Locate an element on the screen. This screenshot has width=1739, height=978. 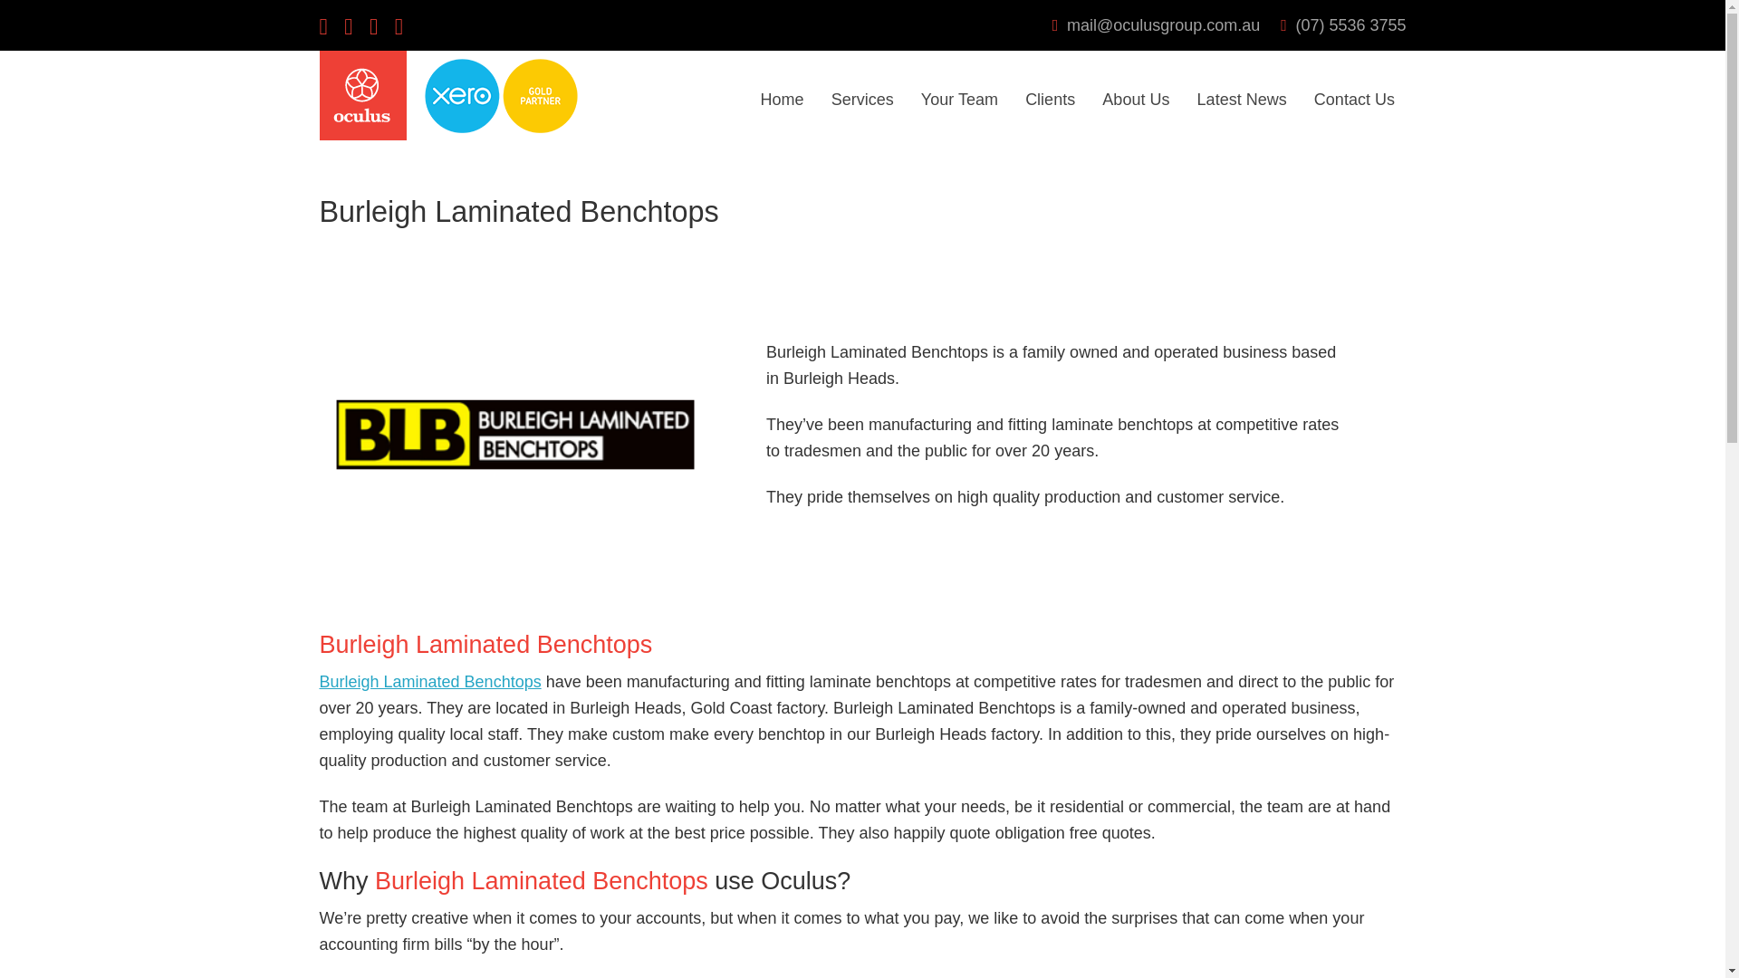
Your Team is located at coordinates (958, 100).